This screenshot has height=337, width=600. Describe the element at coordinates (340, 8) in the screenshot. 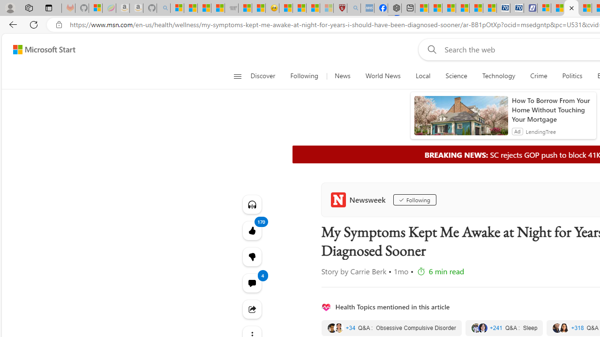

I see `Robert H. Shmerling, MD - Harvard Health` at that location.